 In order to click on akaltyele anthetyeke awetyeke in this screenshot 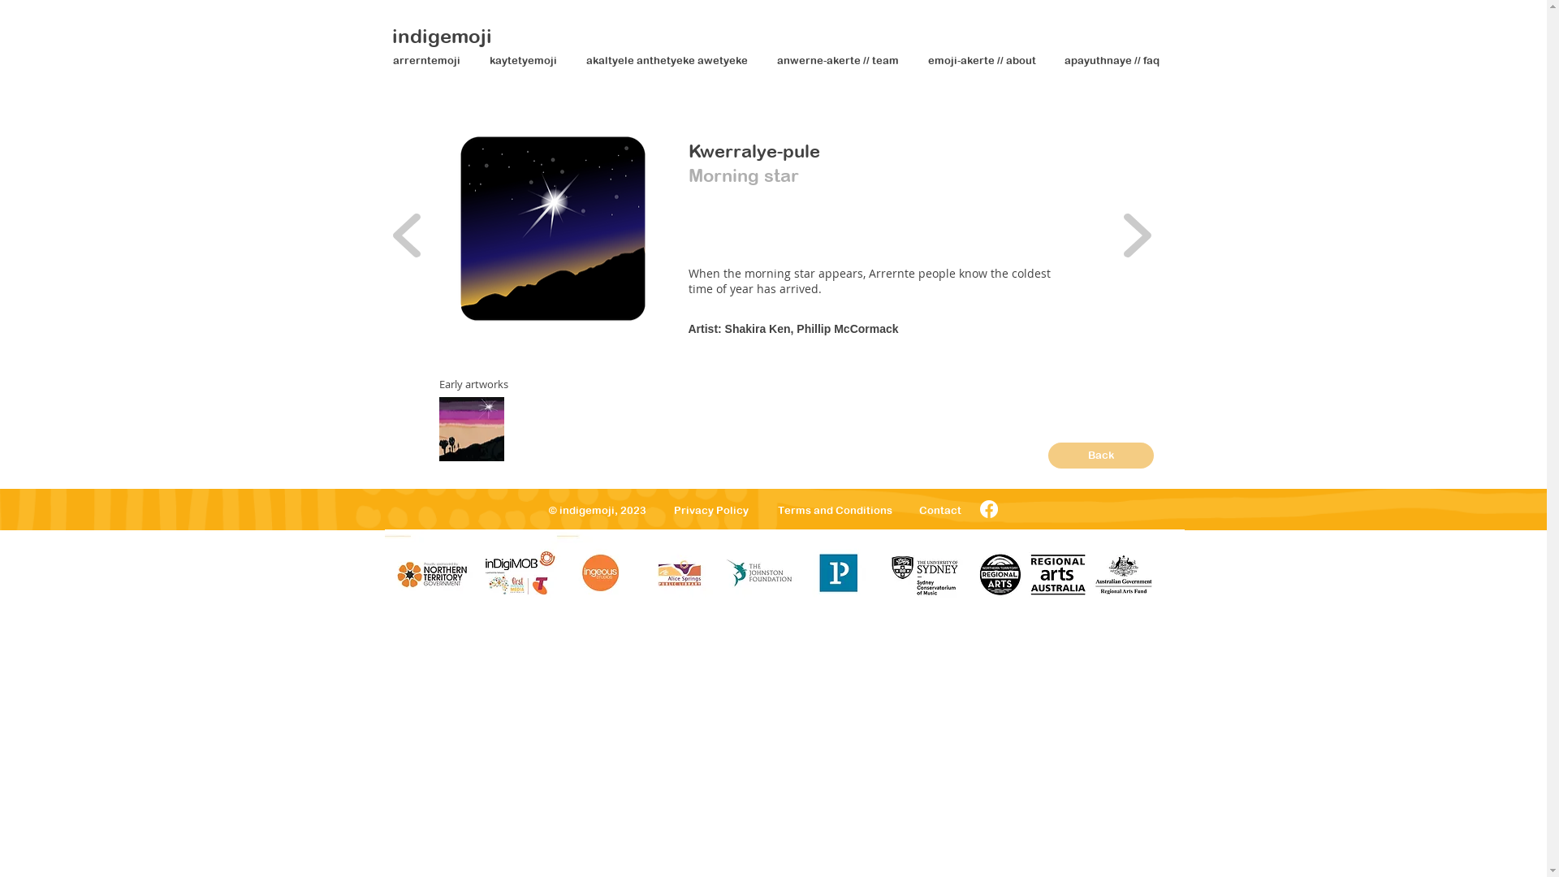, I will do `click(669, 61)`.